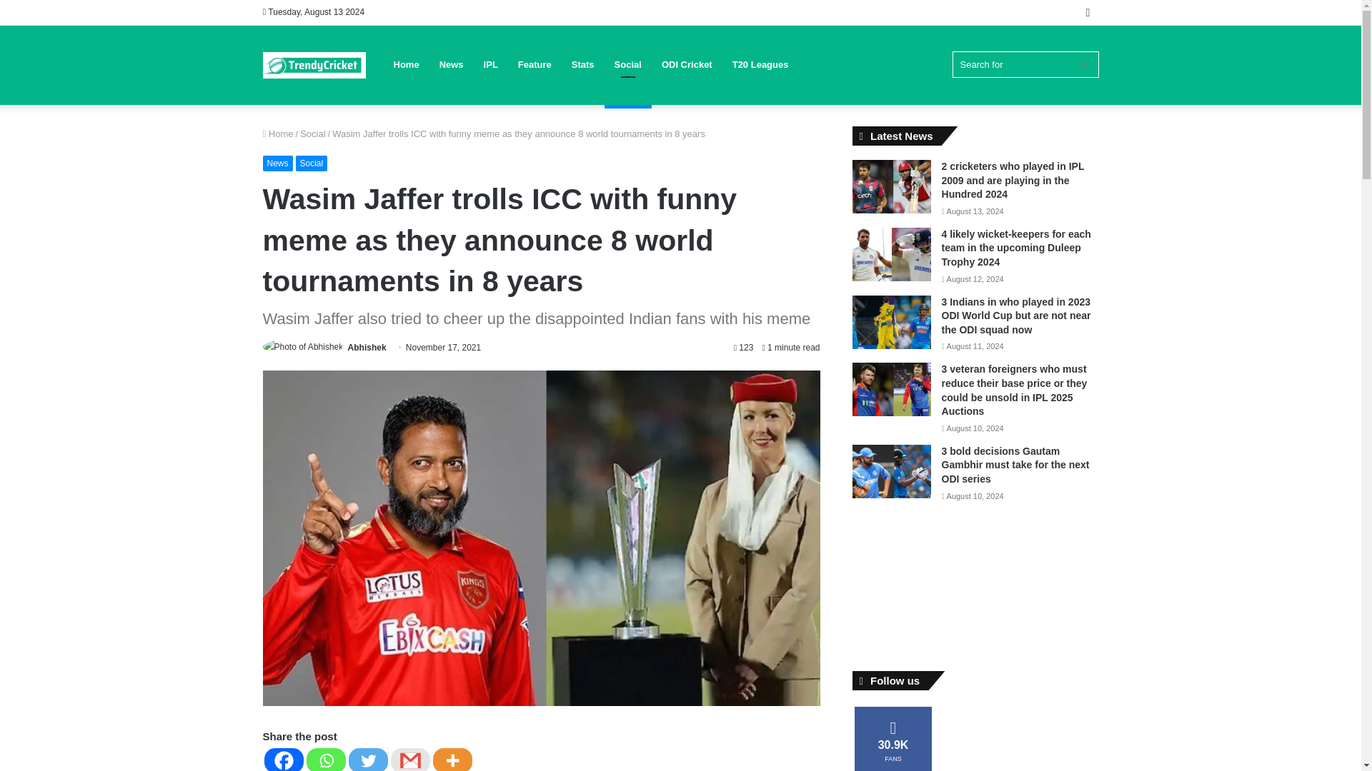 This screenshot has height=771, width=1372. What do you see at coordinates (312, 163) in the screenshot?
I see `Social` at bounding box center [312, 163].